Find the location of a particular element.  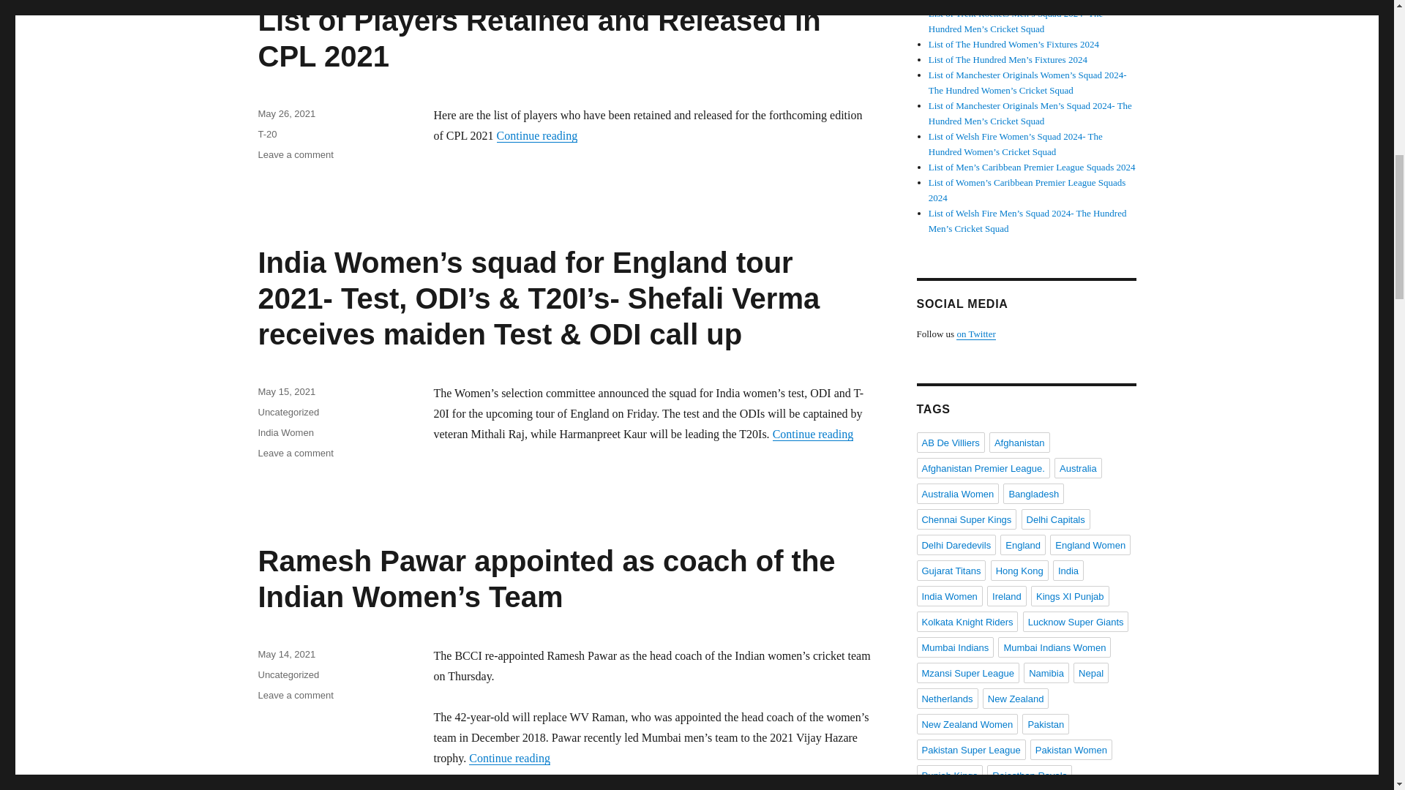

May 15, 2021 is located at coordinates (285, 392).